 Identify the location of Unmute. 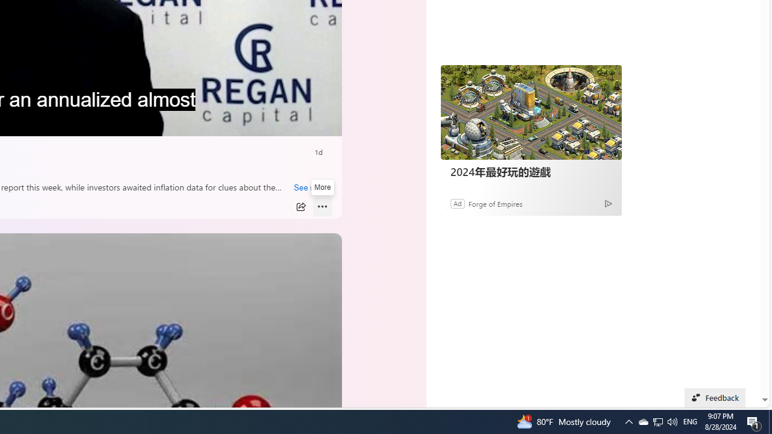
(323, 122).